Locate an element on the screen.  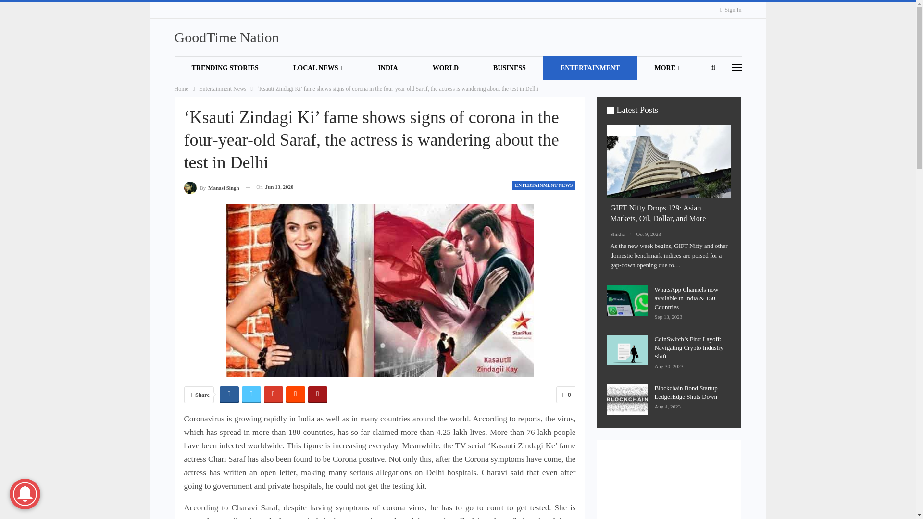
ENTERTAINMENT is located at coordinates (590, 68).